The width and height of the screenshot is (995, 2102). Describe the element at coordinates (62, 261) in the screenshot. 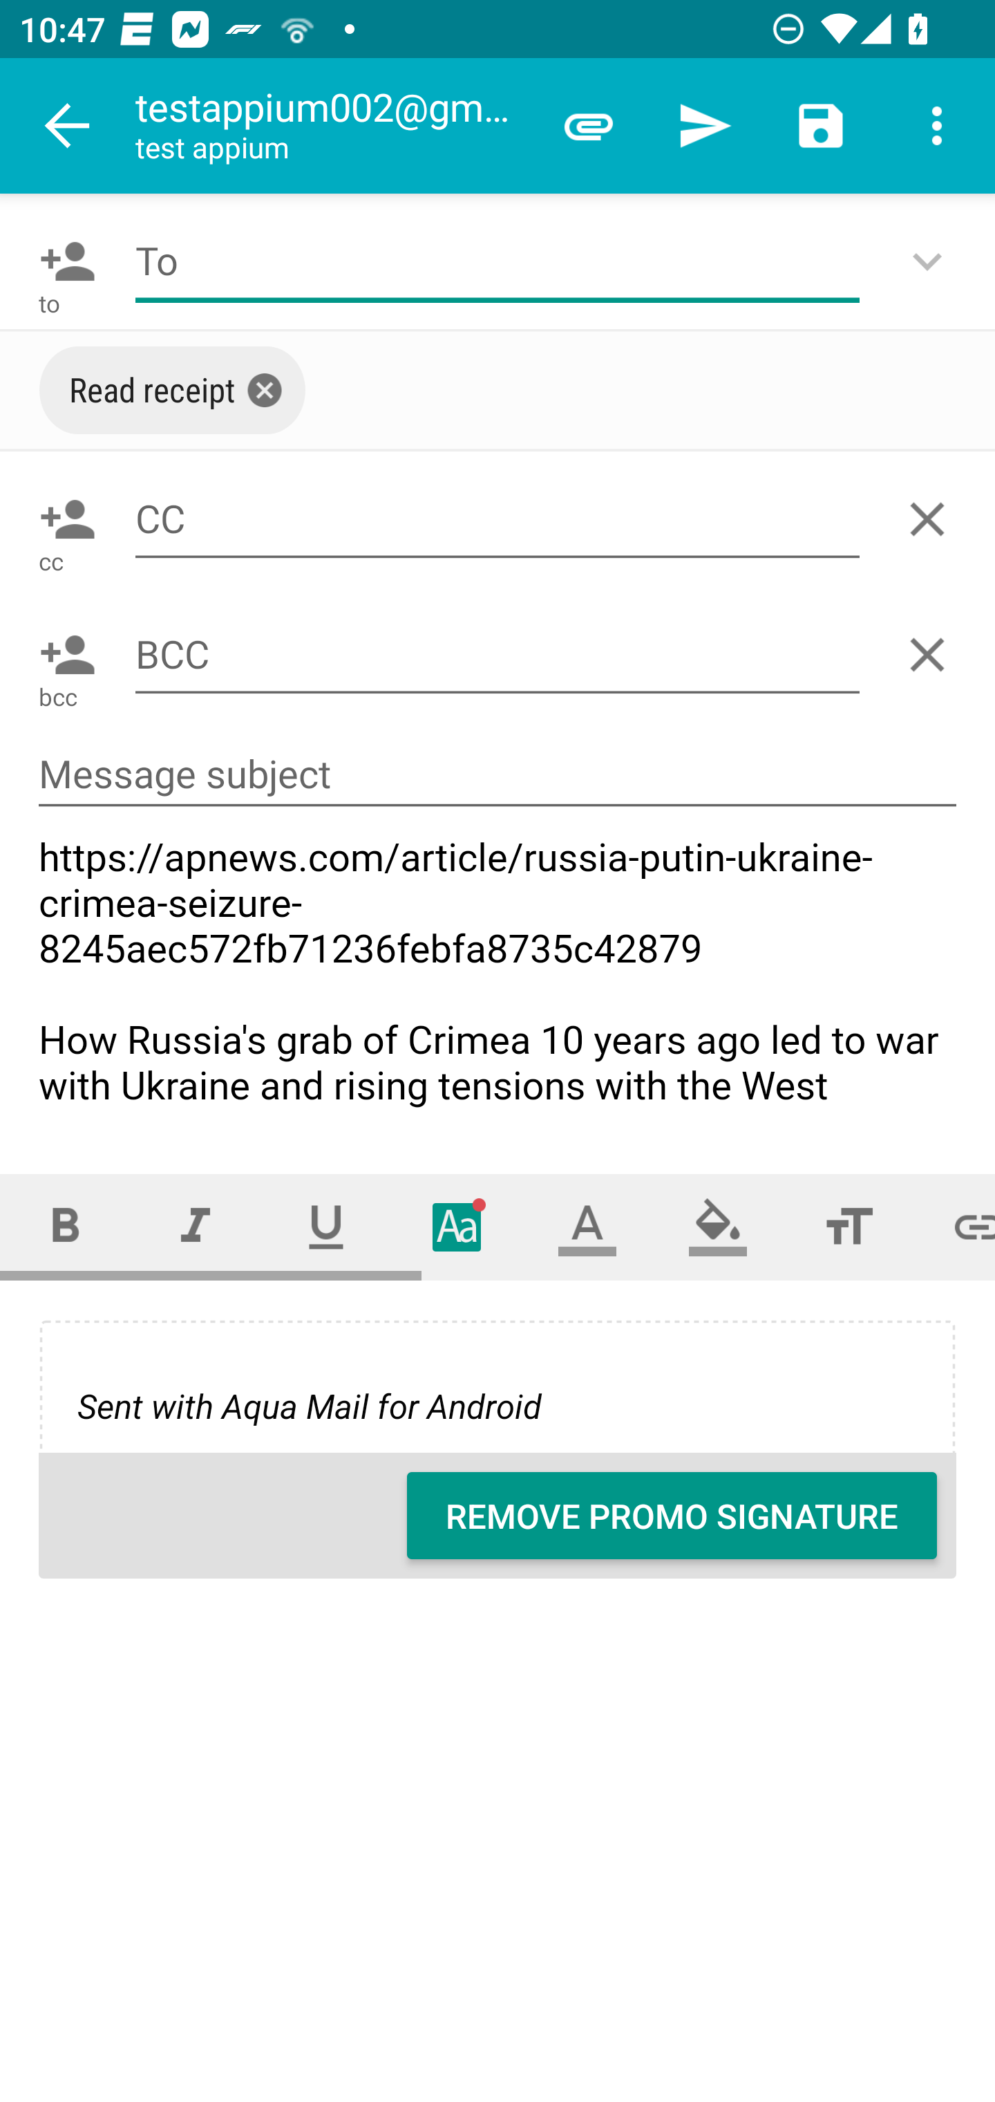

I see `Pick contact: To` at that location.